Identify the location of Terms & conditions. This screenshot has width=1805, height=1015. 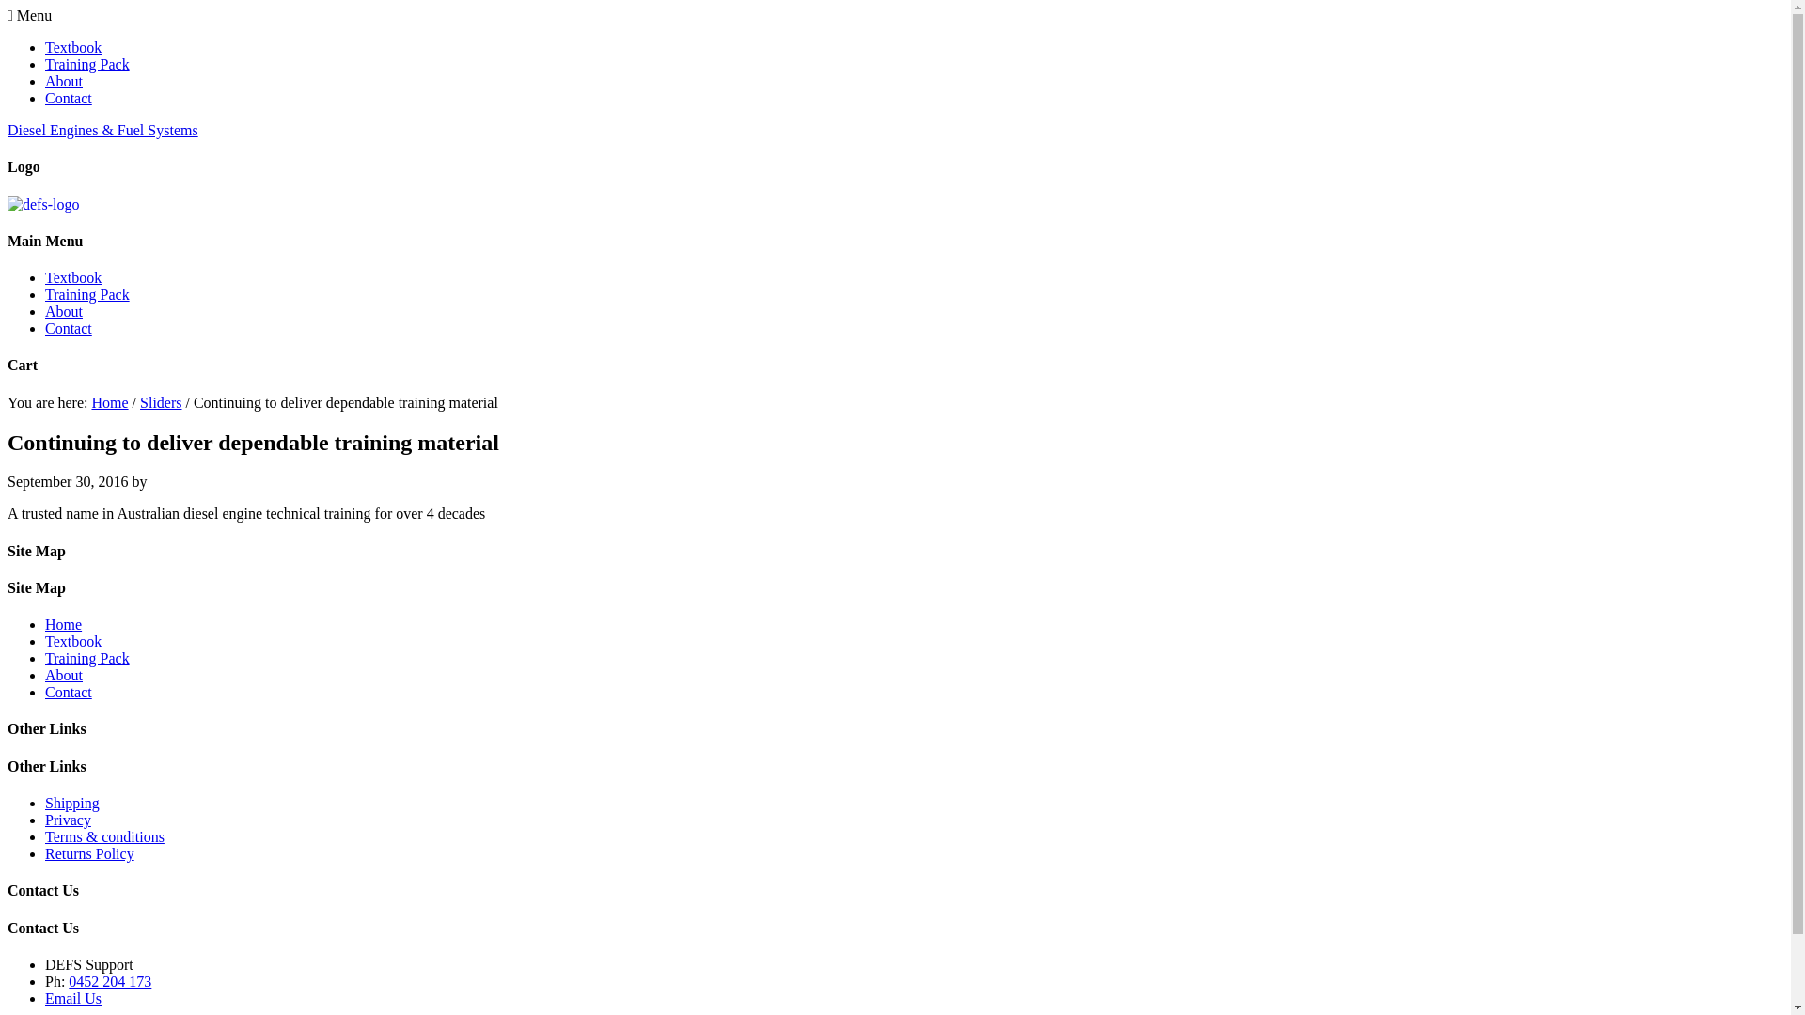
(105, 836).